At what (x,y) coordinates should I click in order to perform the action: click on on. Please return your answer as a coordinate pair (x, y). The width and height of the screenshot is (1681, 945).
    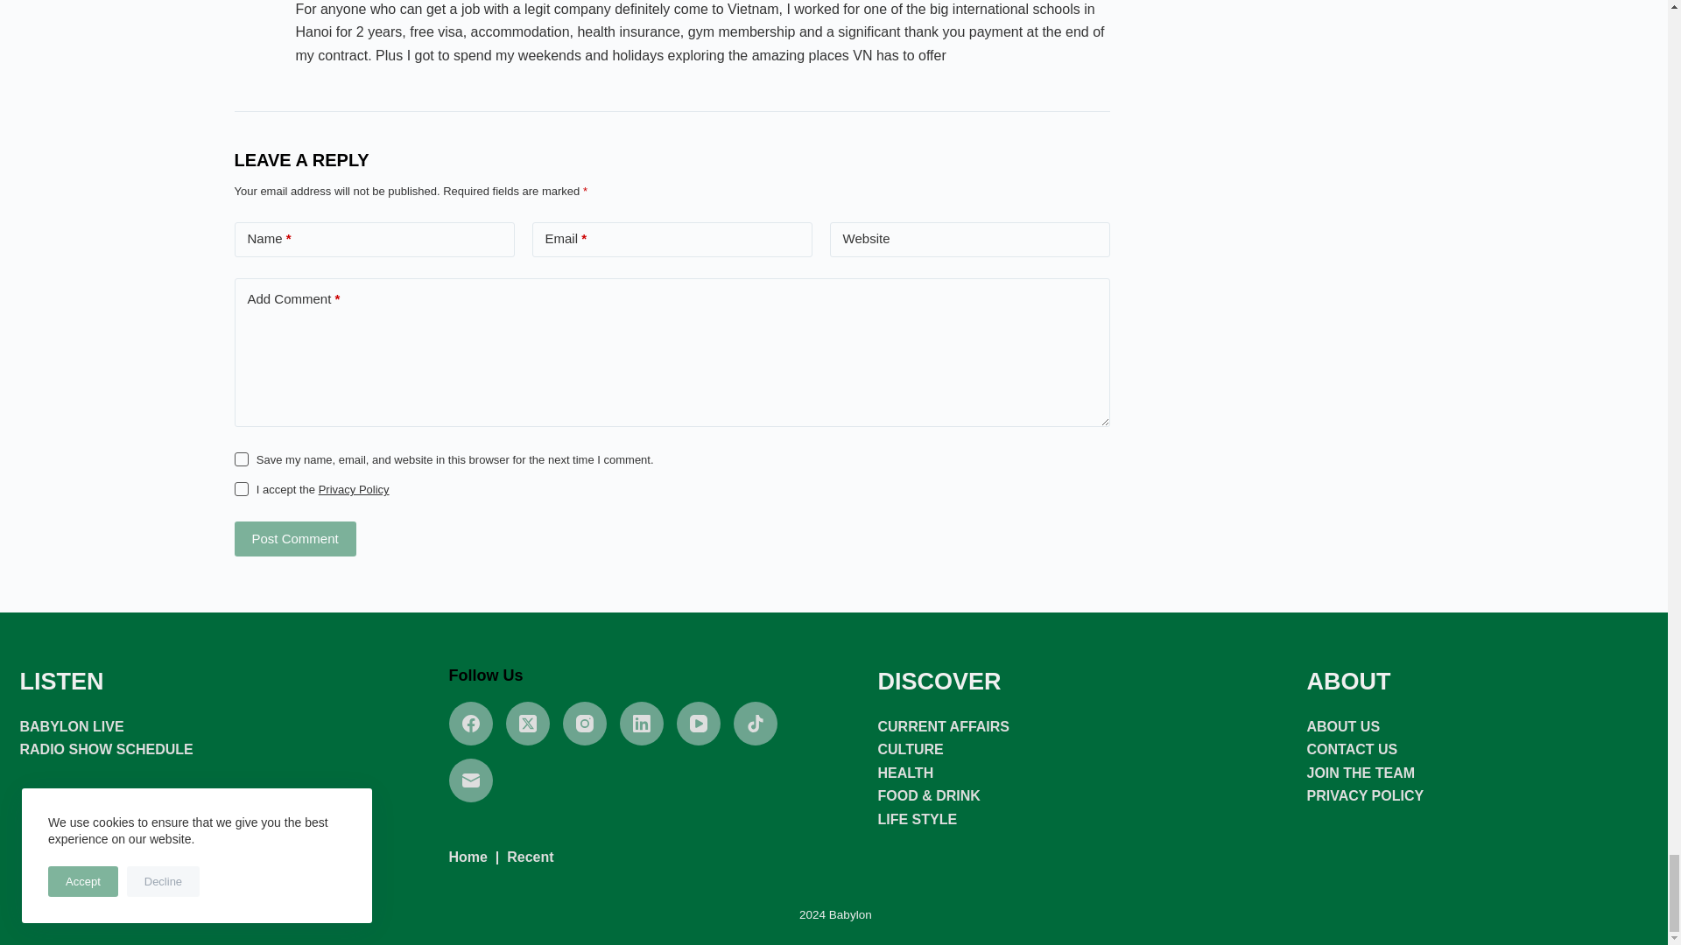
    Looking at the image, I should click on (242, 488).